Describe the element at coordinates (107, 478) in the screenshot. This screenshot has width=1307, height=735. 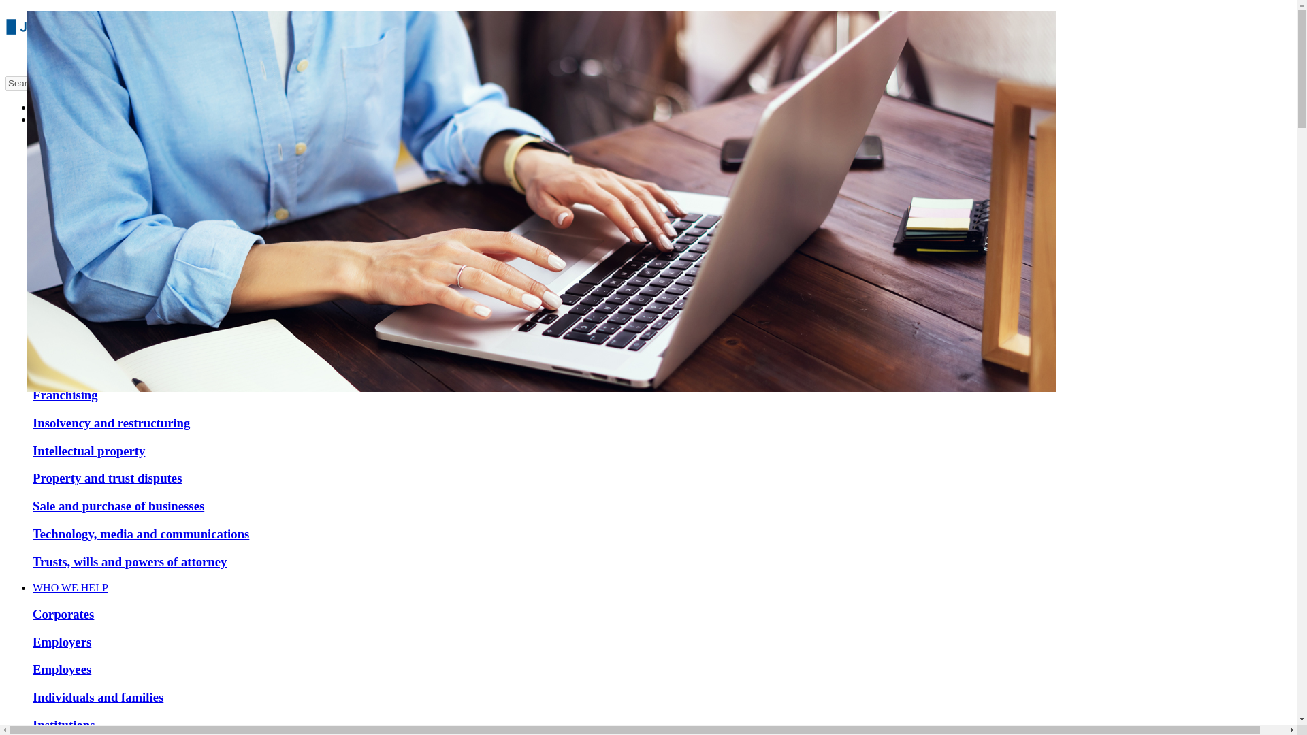
I see `Property and trust disputes` at that location.